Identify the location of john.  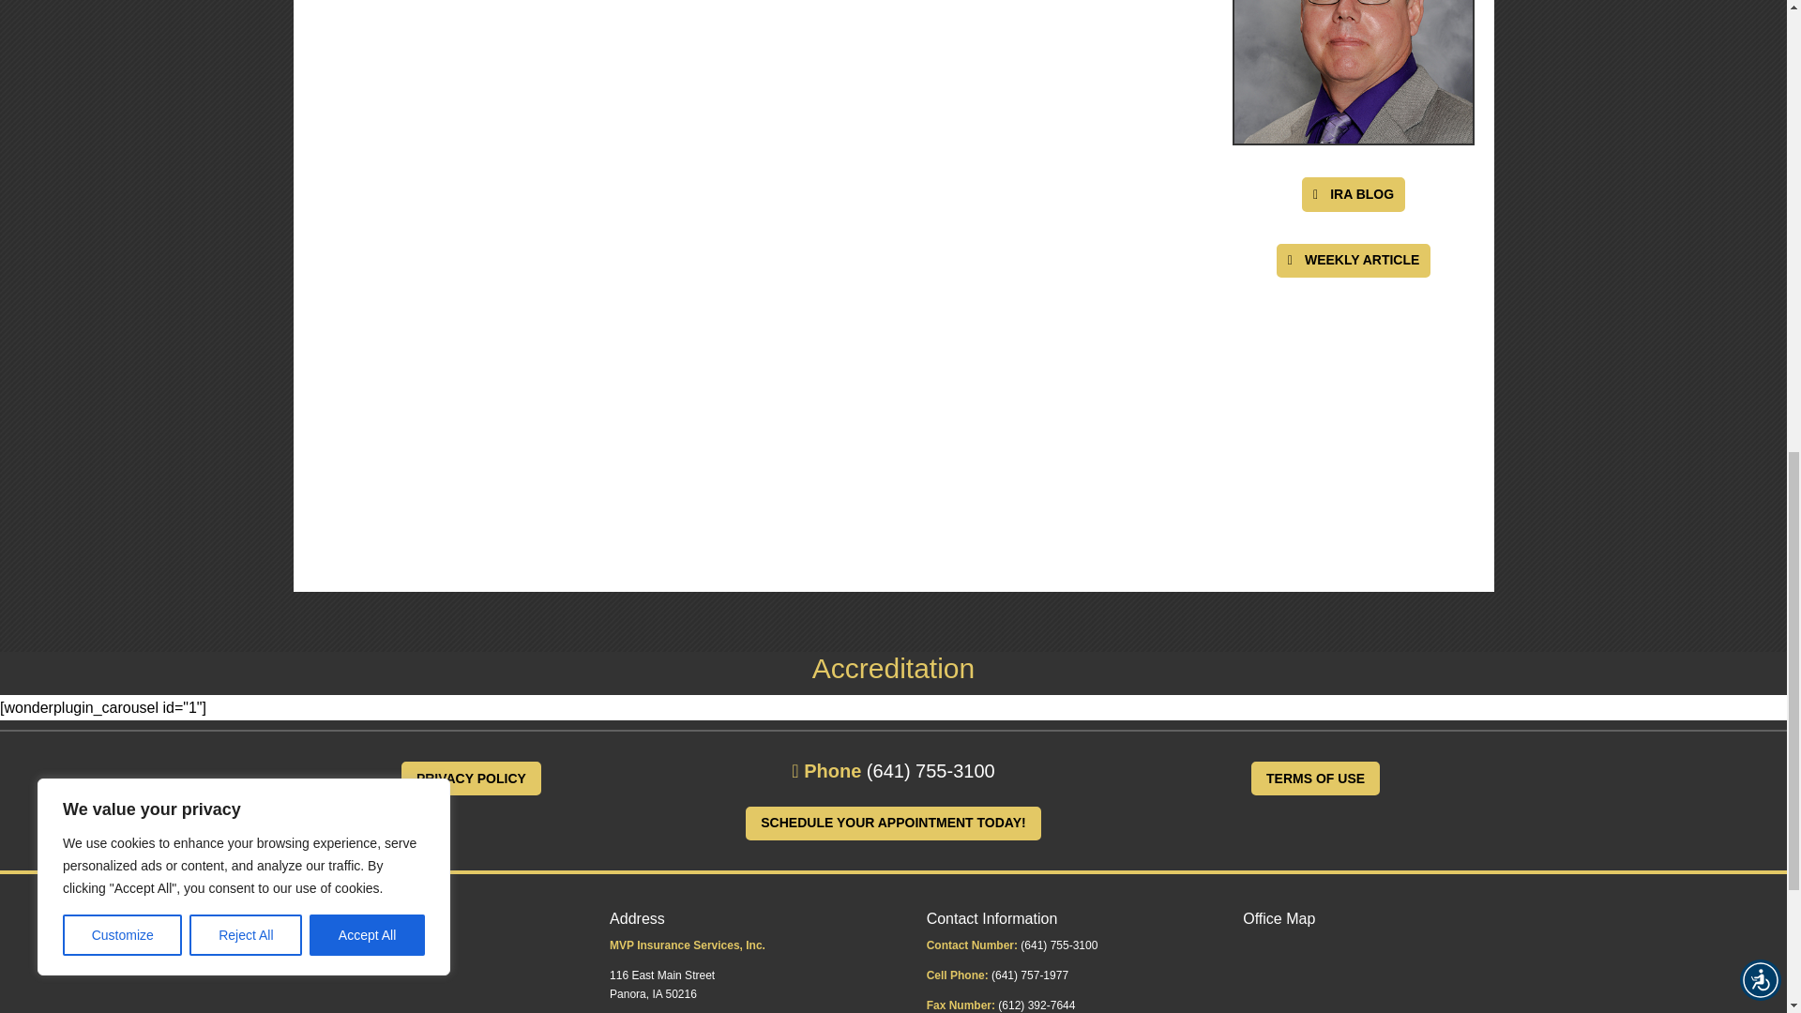
(1353, 71).